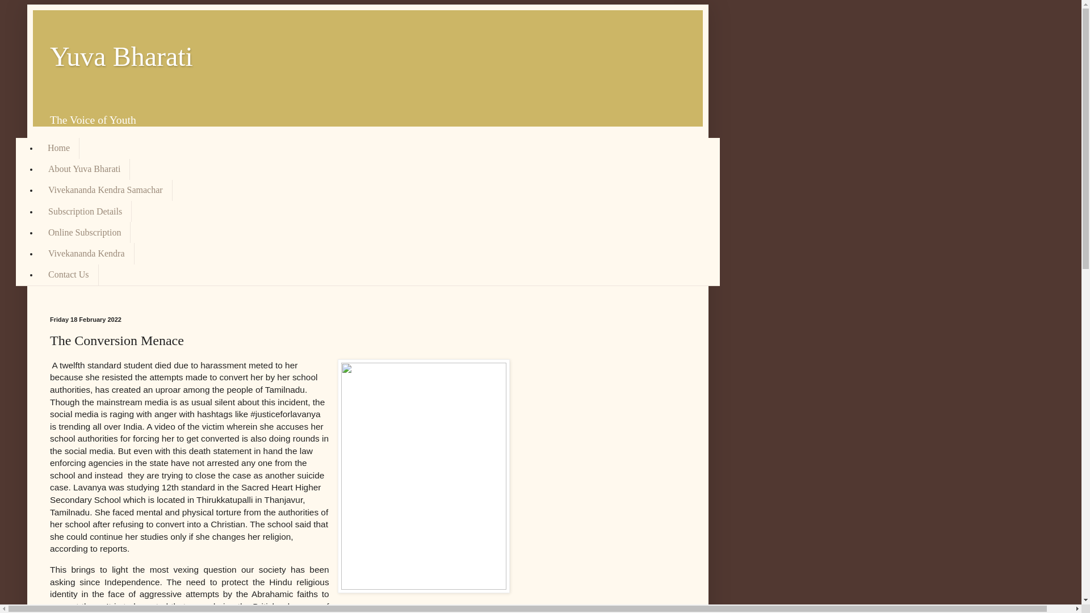  What do you see at coordinates (84, 232) in the screenshot?
I see `Online Subscription` at bounding box center [84, 232].